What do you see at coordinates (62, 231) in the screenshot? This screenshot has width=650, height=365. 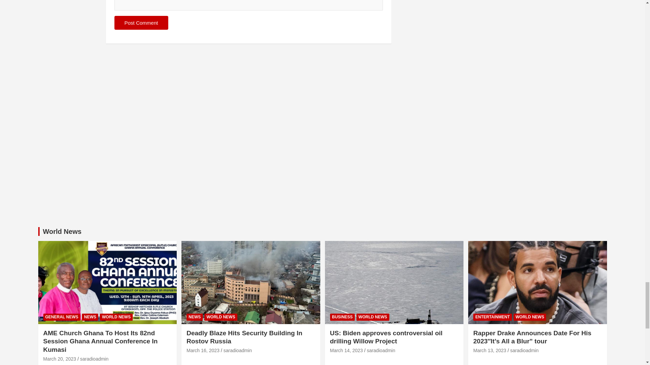 I see `World News` at bounding box center [62, 231].